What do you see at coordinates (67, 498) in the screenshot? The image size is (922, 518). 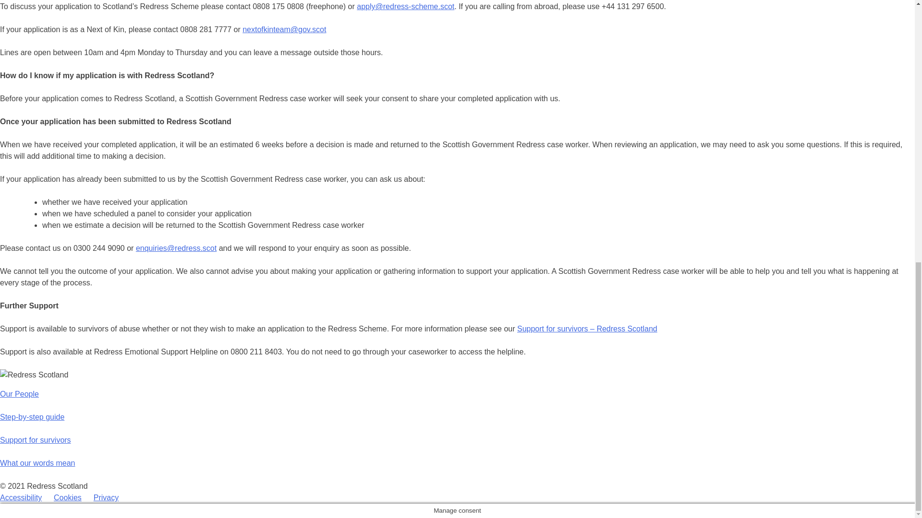 I see `Cookies` at bounding box center [67, 498].